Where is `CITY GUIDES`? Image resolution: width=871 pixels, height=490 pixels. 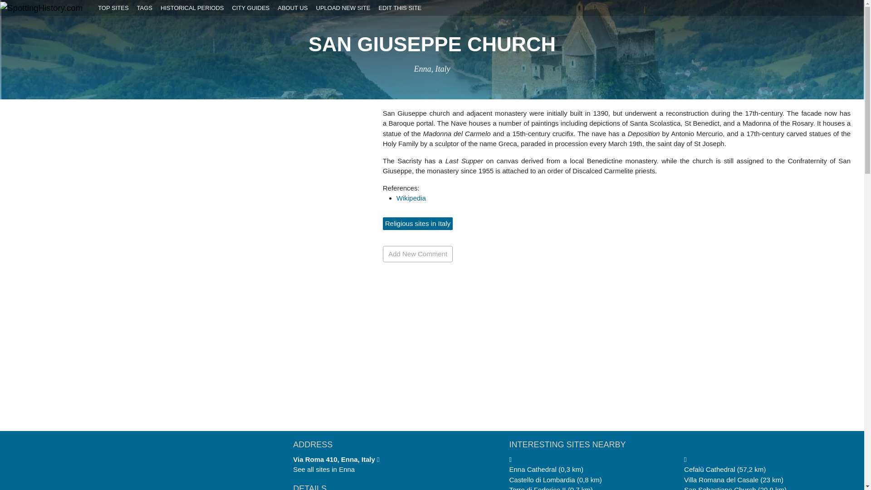 CITY GUIDES is located at coordinates (250, 8).